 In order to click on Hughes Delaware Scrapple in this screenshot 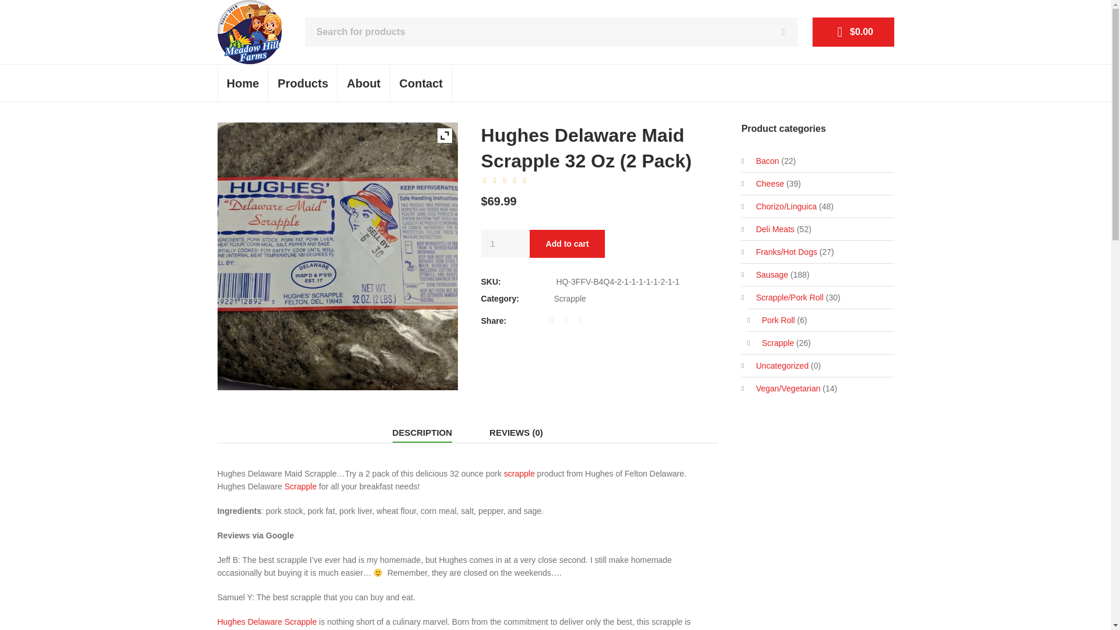, I will do `click(266, 622)`.